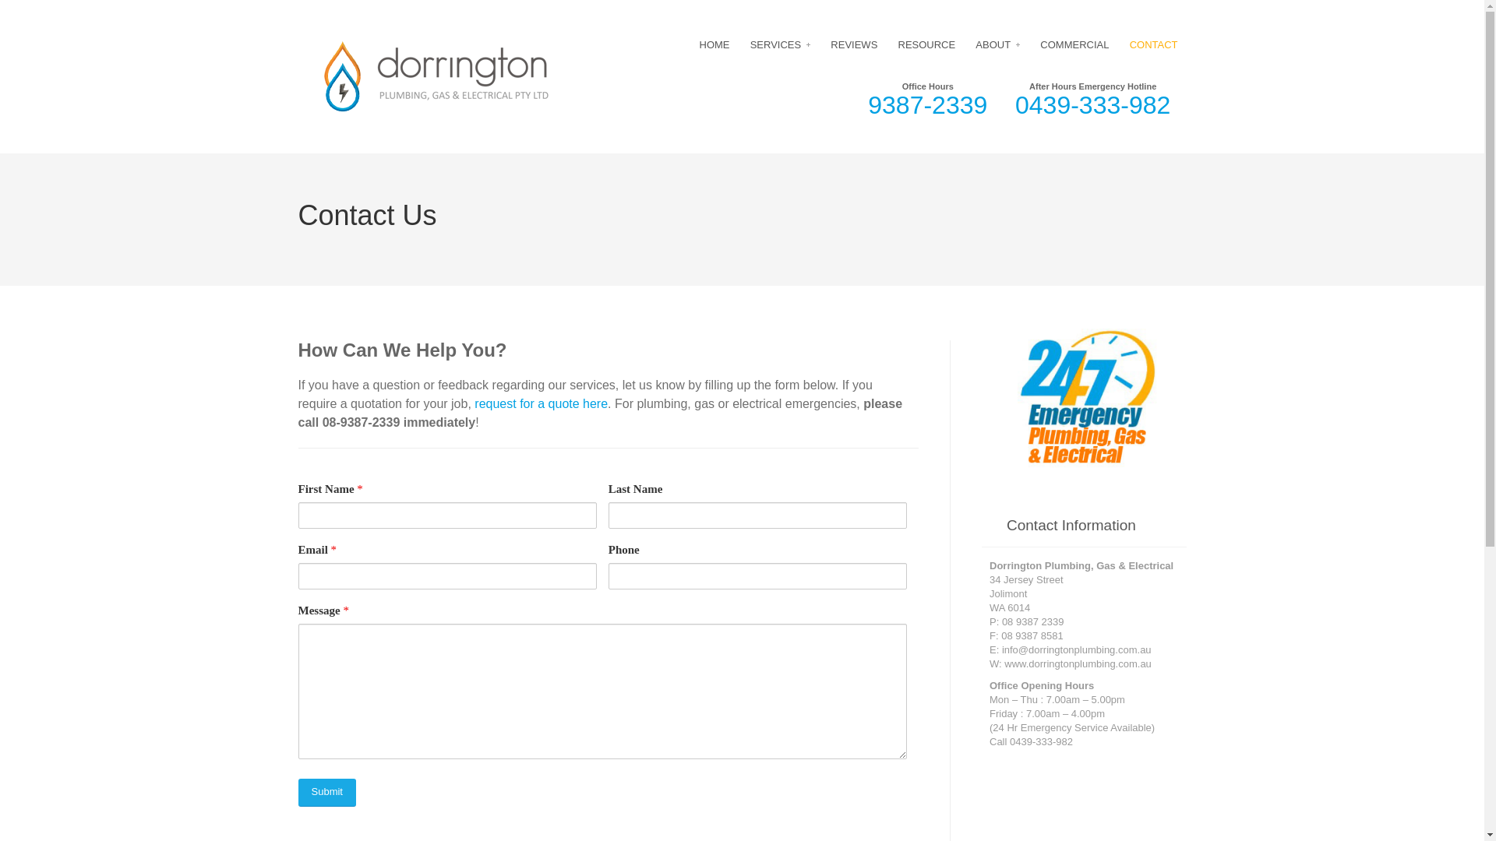  Describe the element at coordinates (781, 45) in the screenshot. I see `SERVICES` at that location.